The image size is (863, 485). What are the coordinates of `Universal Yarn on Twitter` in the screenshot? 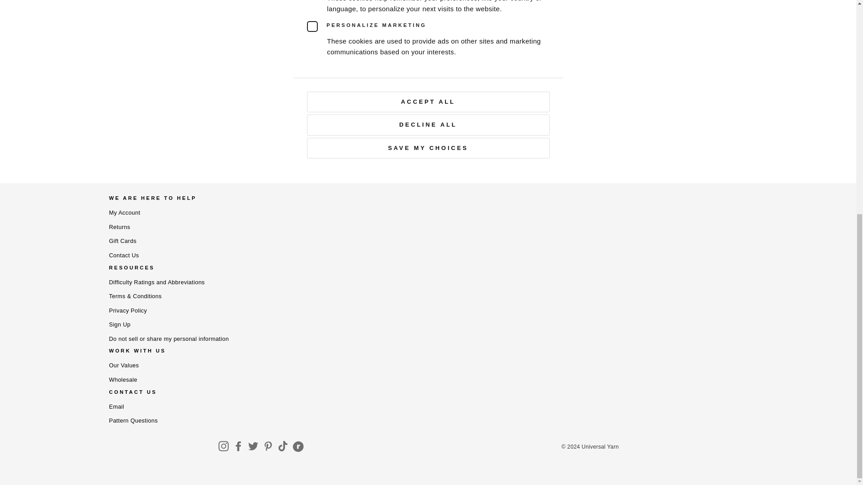 It's located at (253, 448).